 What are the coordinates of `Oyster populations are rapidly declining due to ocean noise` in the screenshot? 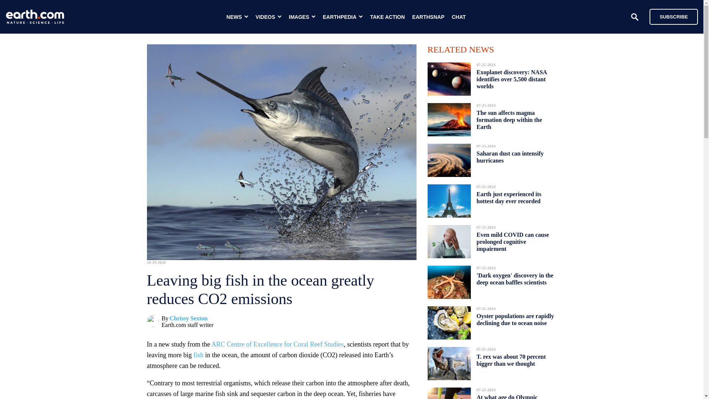 It's located at (515, 320).